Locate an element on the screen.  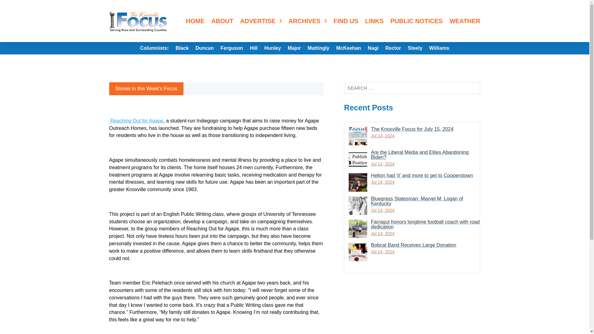
ADVERTISE is located at coordinates (260, 21).